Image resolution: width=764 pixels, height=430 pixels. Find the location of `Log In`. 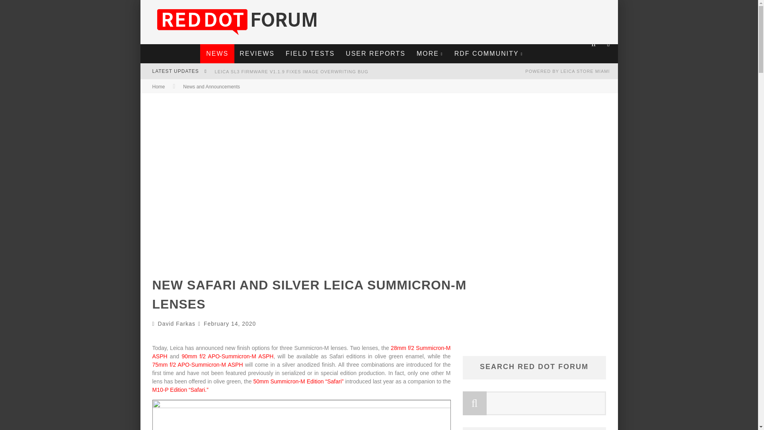

Log In is located at coordinates (378, 240).